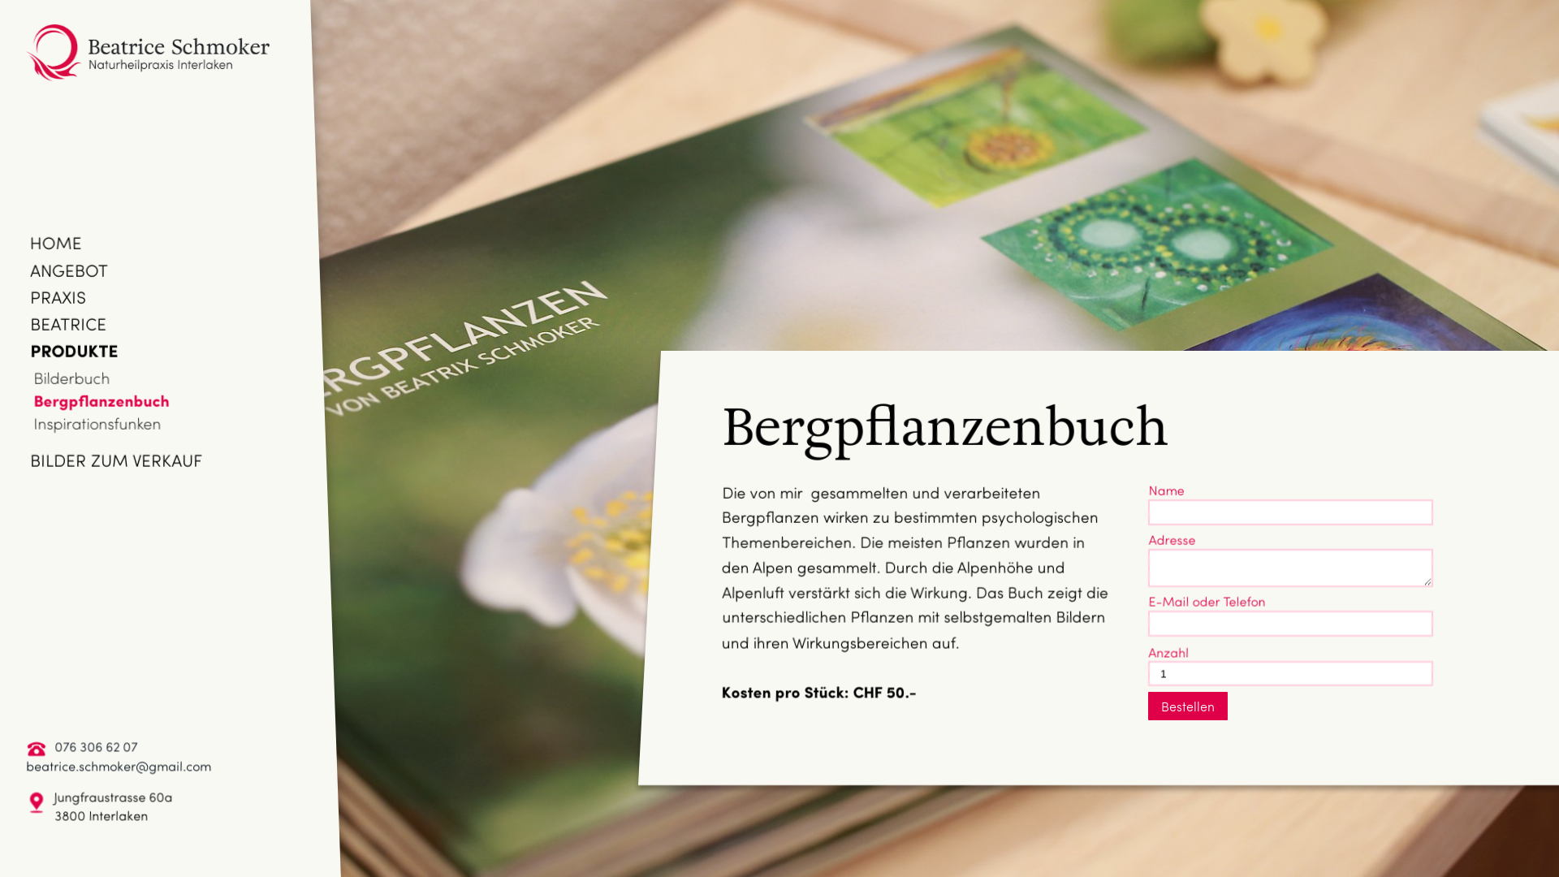 The height and width of the screenshot is (877, 1559). I want to click on HOME, so click(56, 242).